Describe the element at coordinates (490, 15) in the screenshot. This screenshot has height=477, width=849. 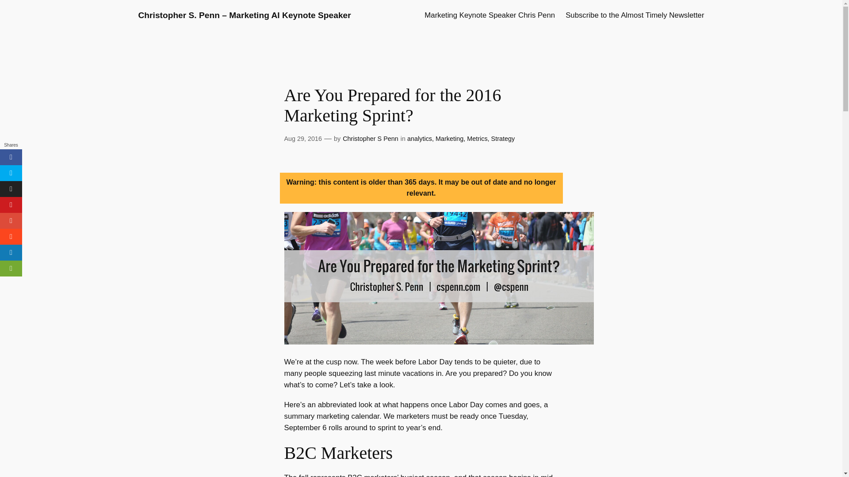
I see `Marketing Keynote Speaker Chris Penn` at that location.